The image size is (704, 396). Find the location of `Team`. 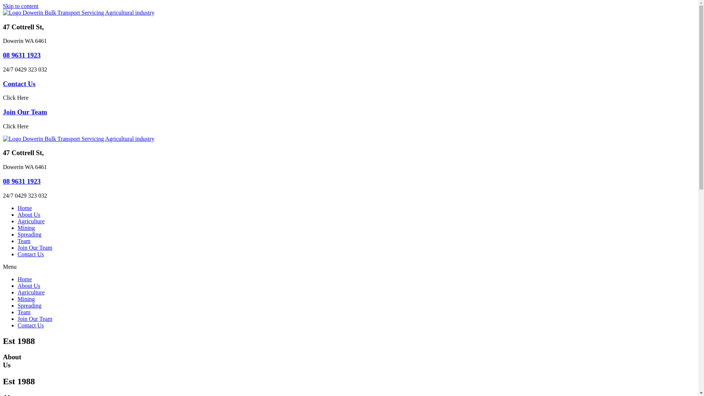

Team is located at coordinates (24, 312).